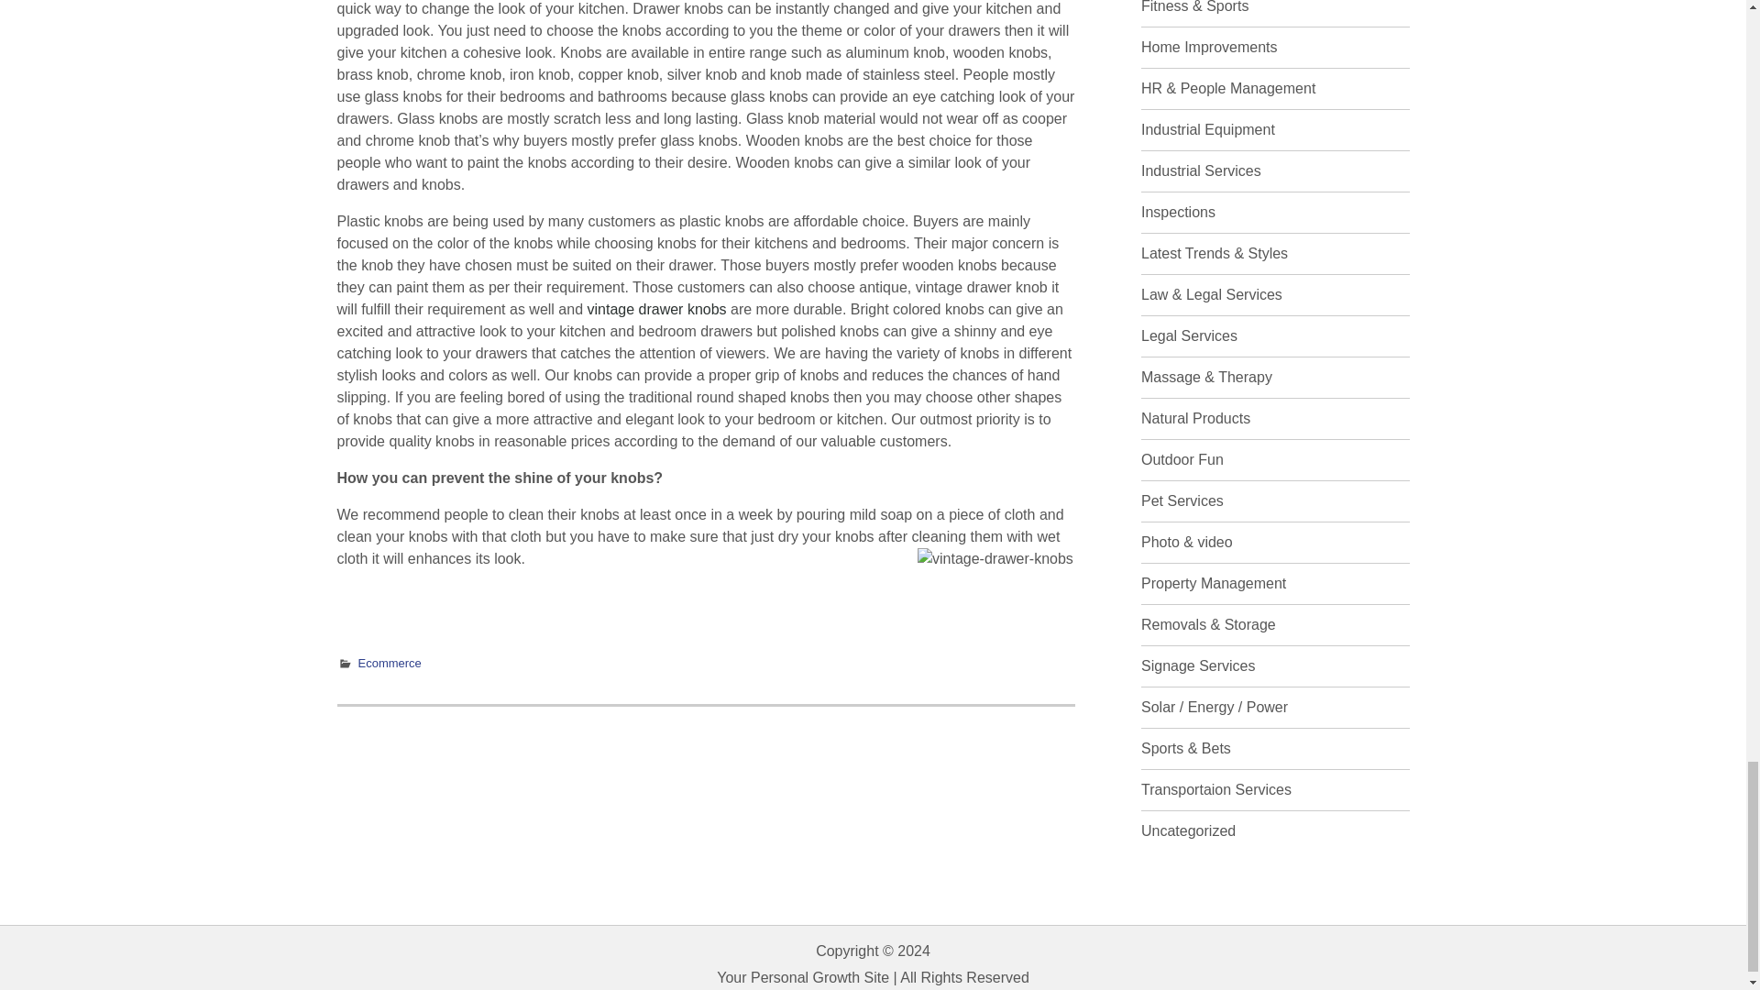 The width and height of the screenshot is (1760, 990). I want to click on vintage drawer knobs, so click(655, 309).